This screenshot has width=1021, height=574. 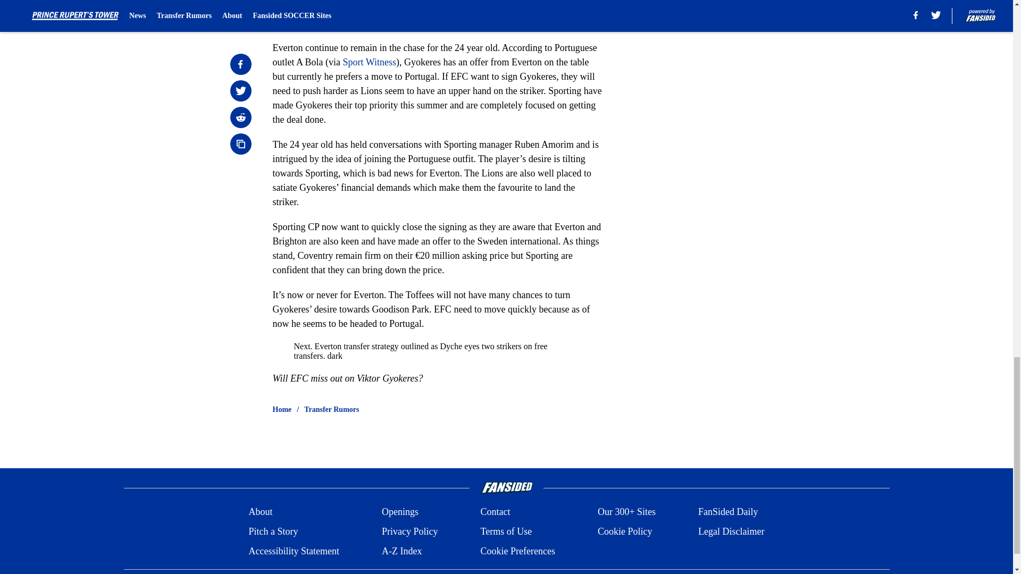 What do you see at coordinates (369, 62) in the screenshot?
I see `Sport Witness` at bounding box center [369, 62].